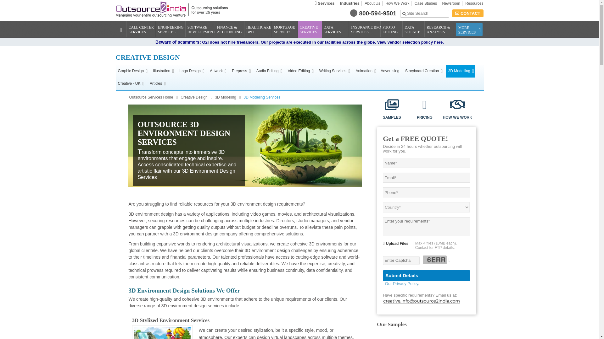  Describe the element at coordinates (245, 146) in the screenshot. I see `3D Environment Design Services` at that location.